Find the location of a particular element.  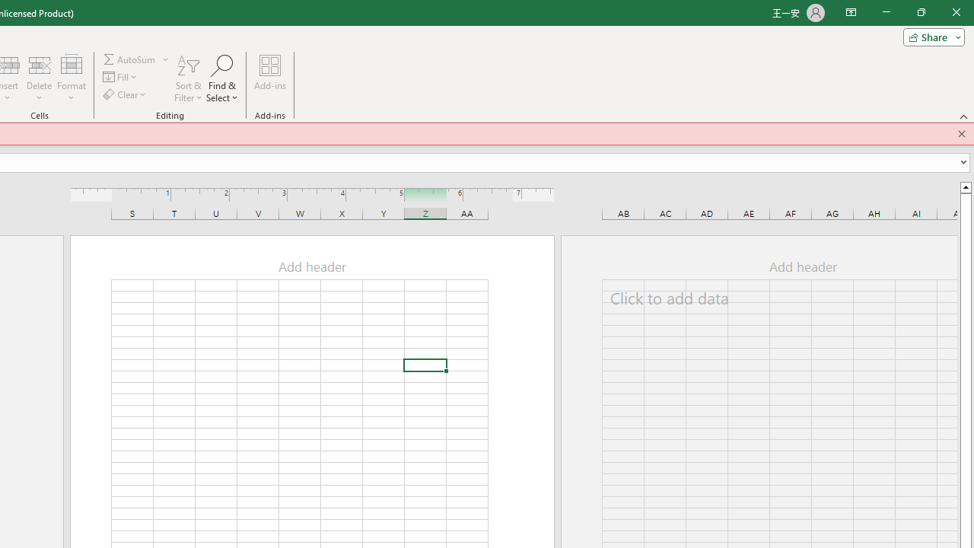

Sort & Filter is located at coordinates (188, 78).